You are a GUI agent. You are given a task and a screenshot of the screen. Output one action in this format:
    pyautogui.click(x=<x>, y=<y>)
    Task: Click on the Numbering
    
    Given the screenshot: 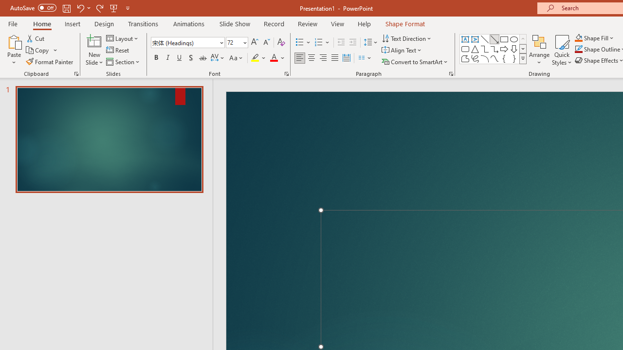 What is the action you would take?
    pyautogui.click(x=322, y=43)
    